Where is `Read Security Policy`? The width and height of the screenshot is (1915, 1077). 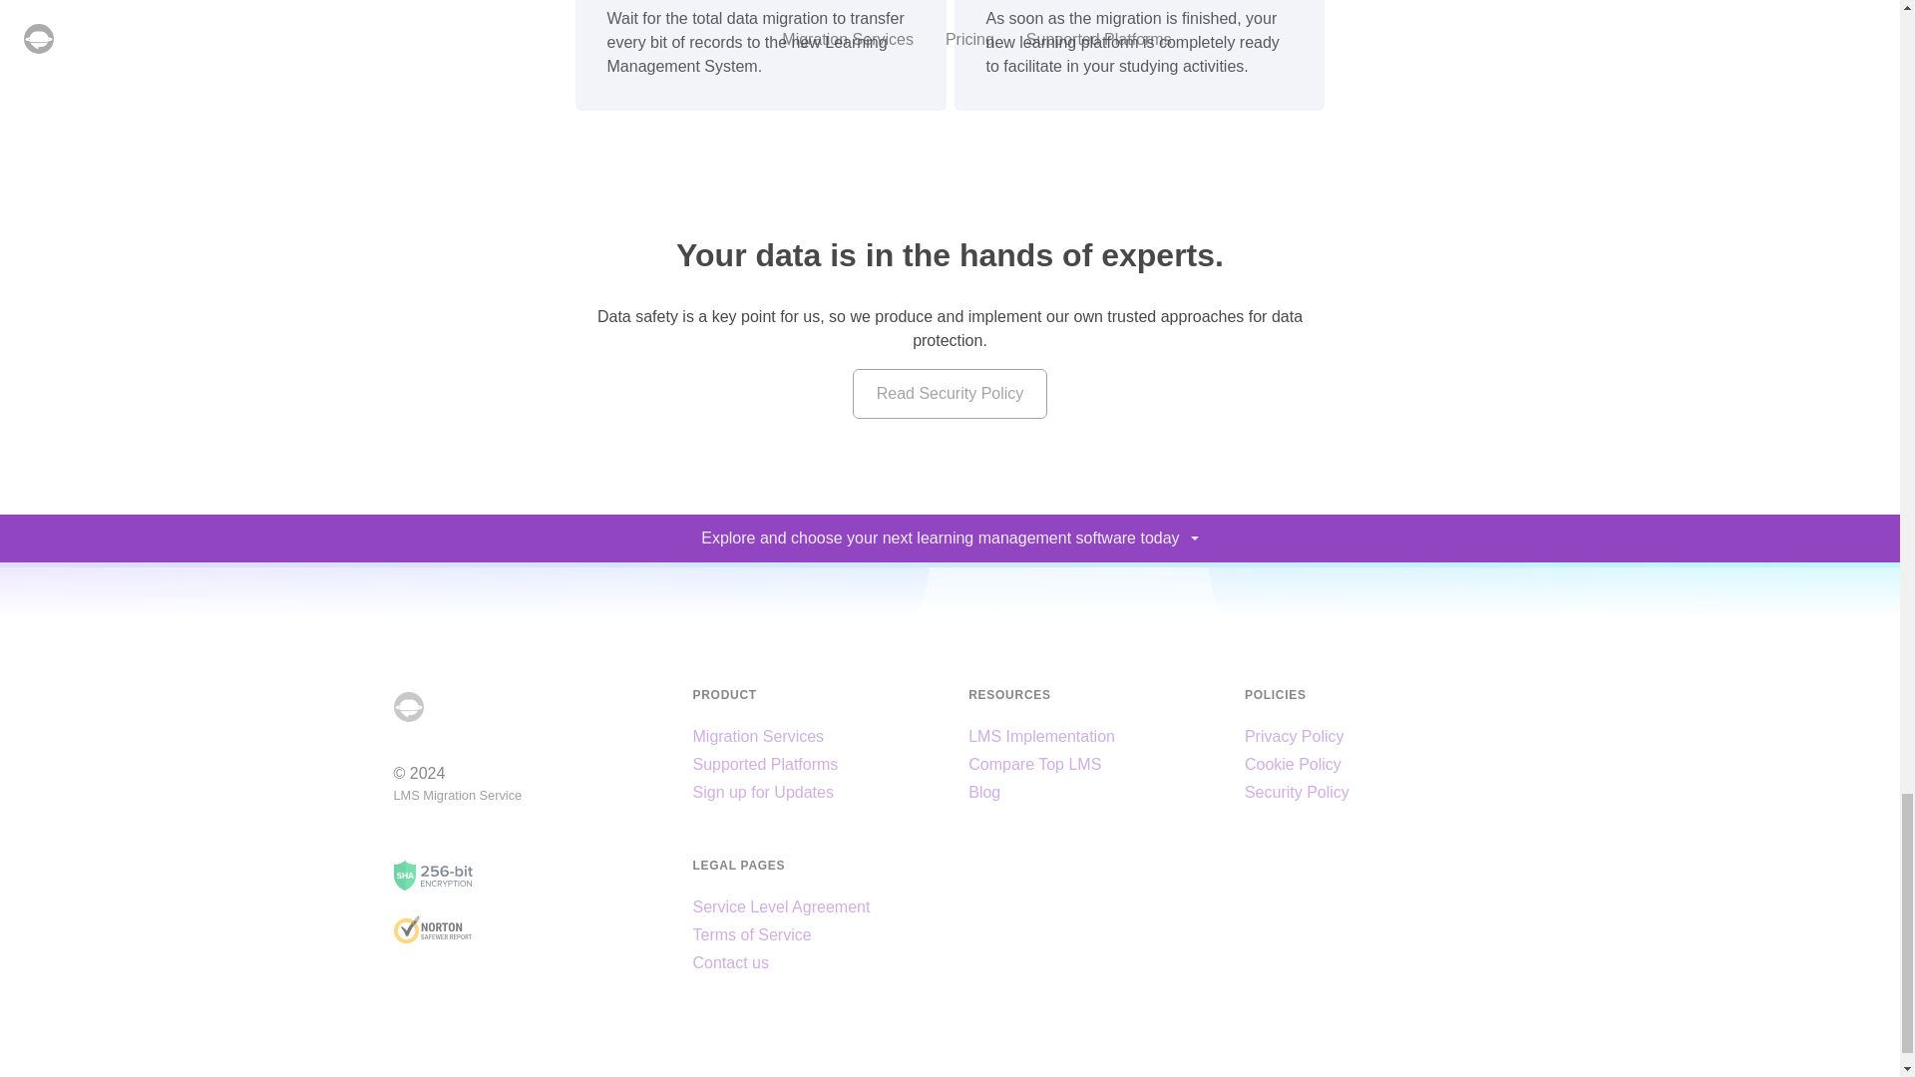 Read Security Policy is located at coordinates (950, 394).